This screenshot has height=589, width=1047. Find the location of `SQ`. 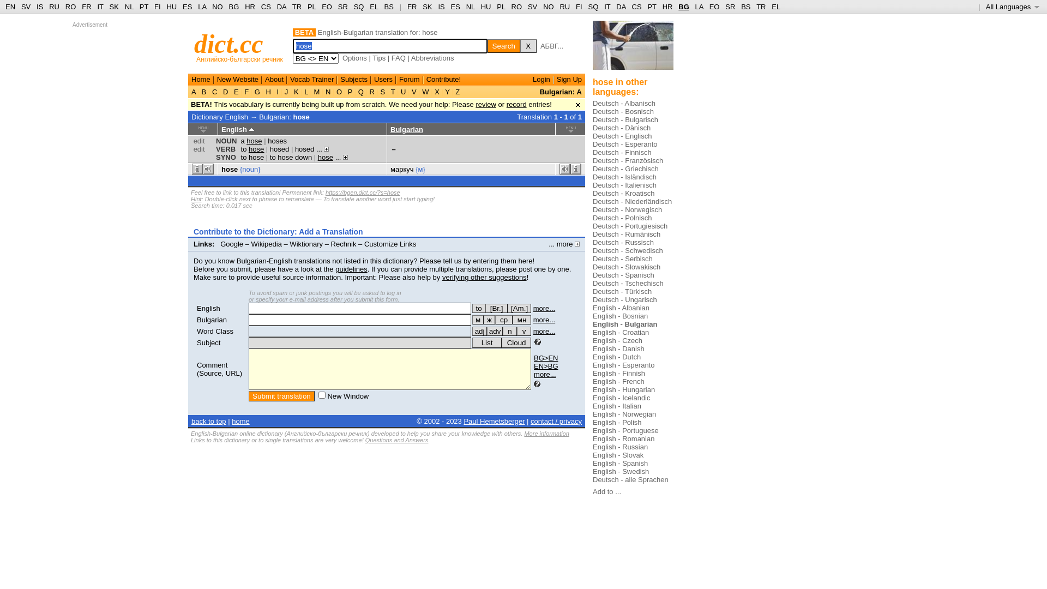

SQ is located at coordinates (359, 7).